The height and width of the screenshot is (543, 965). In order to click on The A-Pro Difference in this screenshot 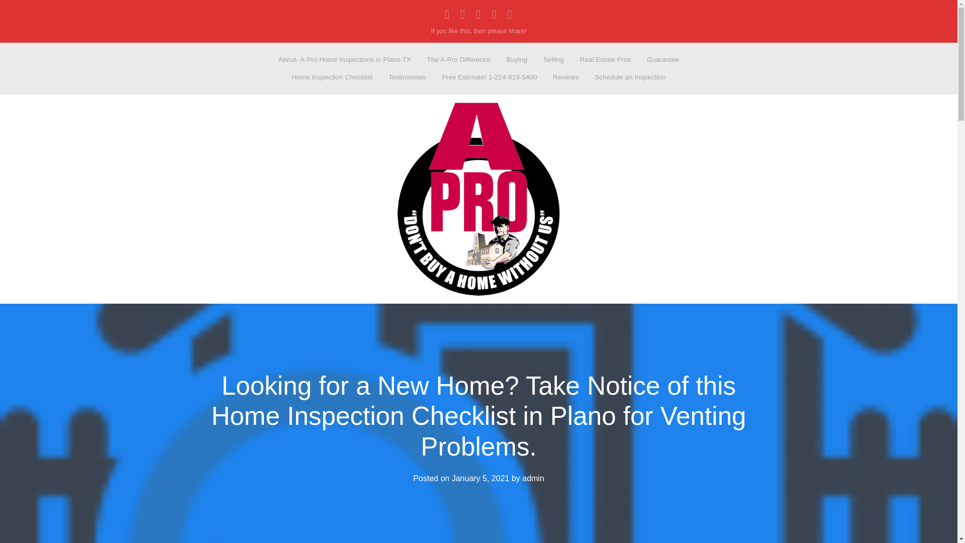, I will do `click(458, 59)`.